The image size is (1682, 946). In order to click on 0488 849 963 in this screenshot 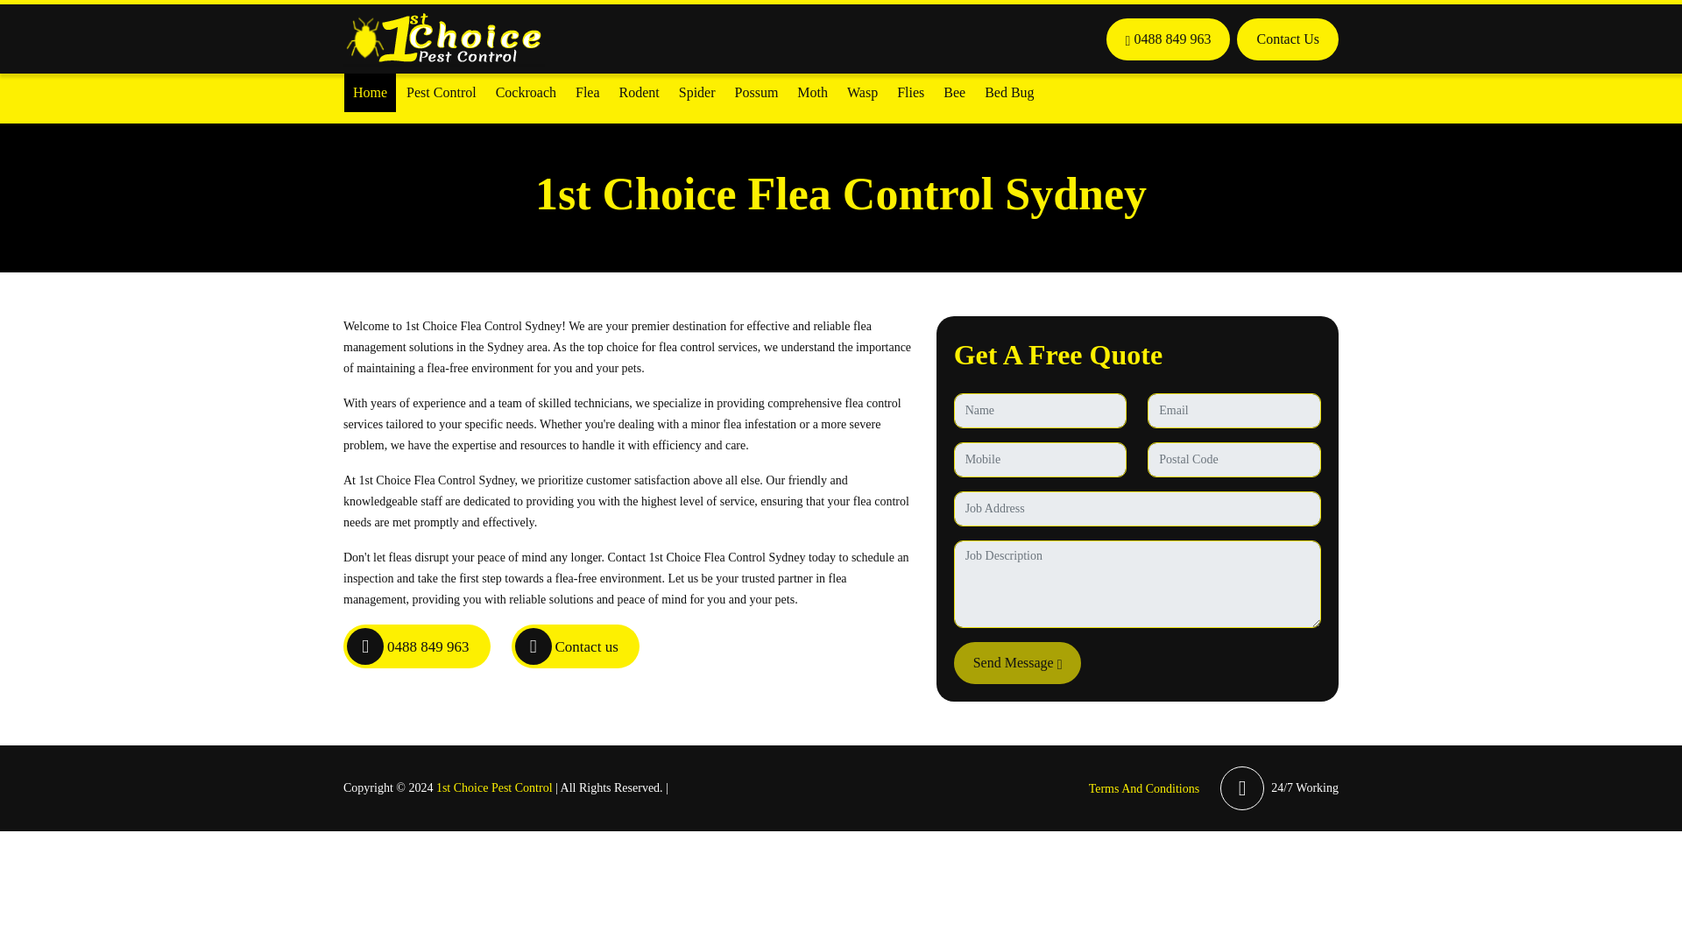, I will do `click(1169, 39)`.